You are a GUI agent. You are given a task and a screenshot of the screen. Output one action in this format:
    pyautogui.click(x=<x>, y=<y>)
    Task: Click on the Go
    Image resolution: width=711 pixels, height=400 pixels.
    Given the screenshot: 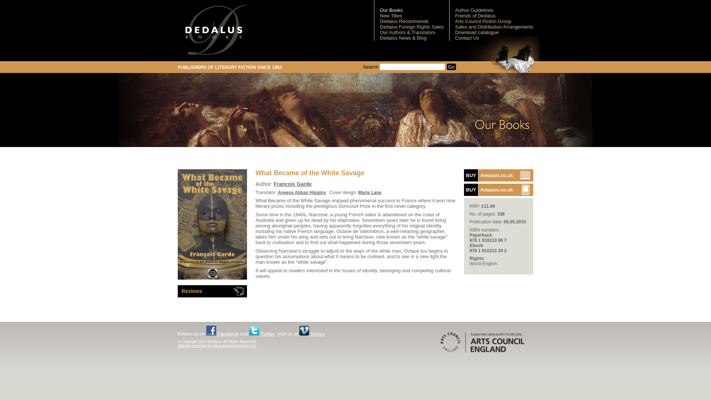 What is the action you would take?
    pyautogui.click(x=498, y=190)
    